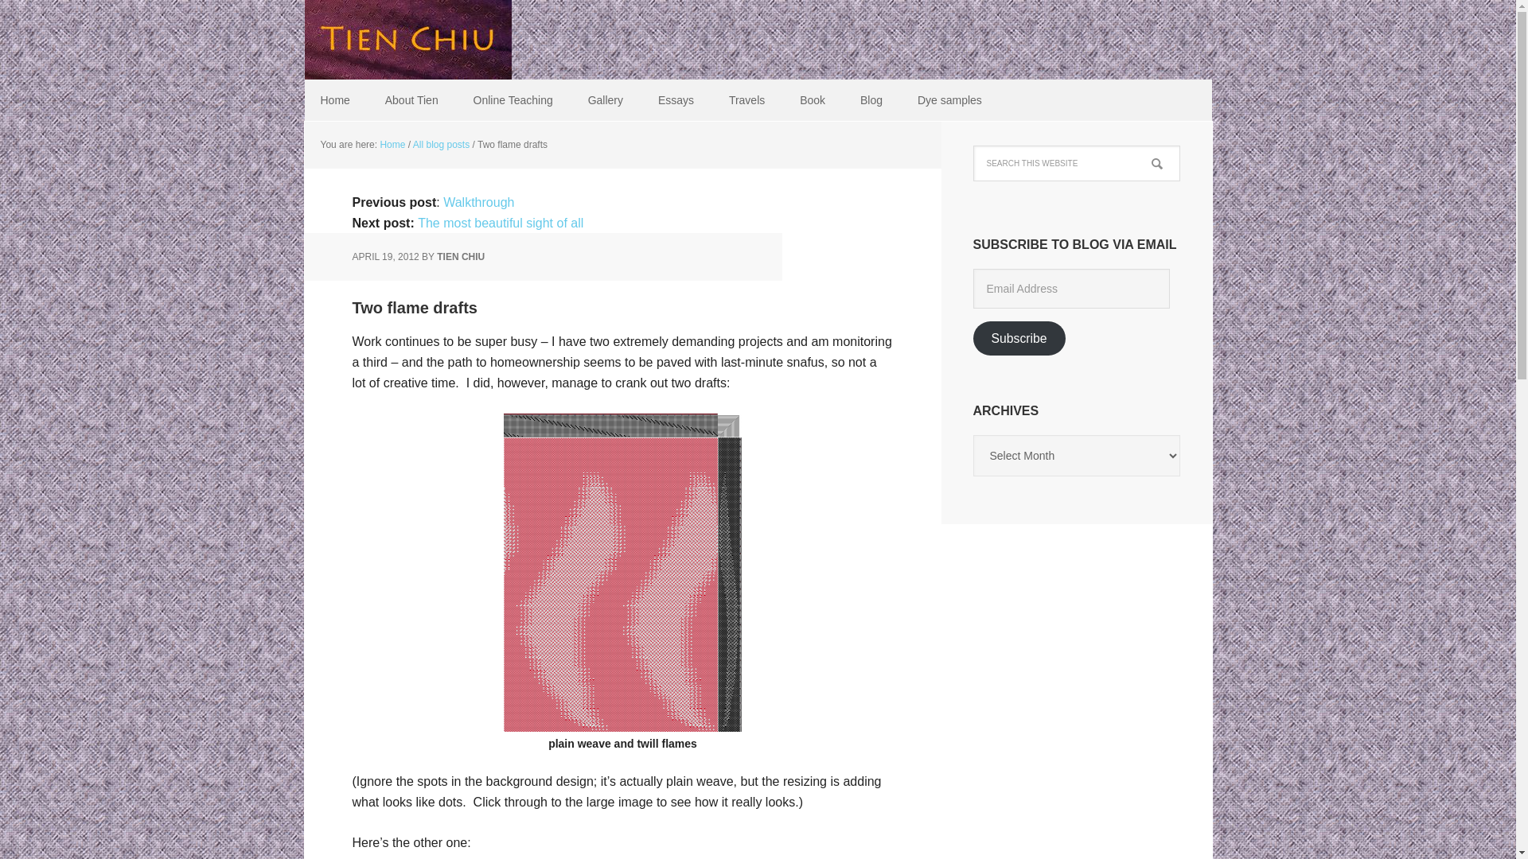  What do you see at coordinates (1019, 338) in the screenshot?
I see `Subscribe` at bounding box center [1019, 338].